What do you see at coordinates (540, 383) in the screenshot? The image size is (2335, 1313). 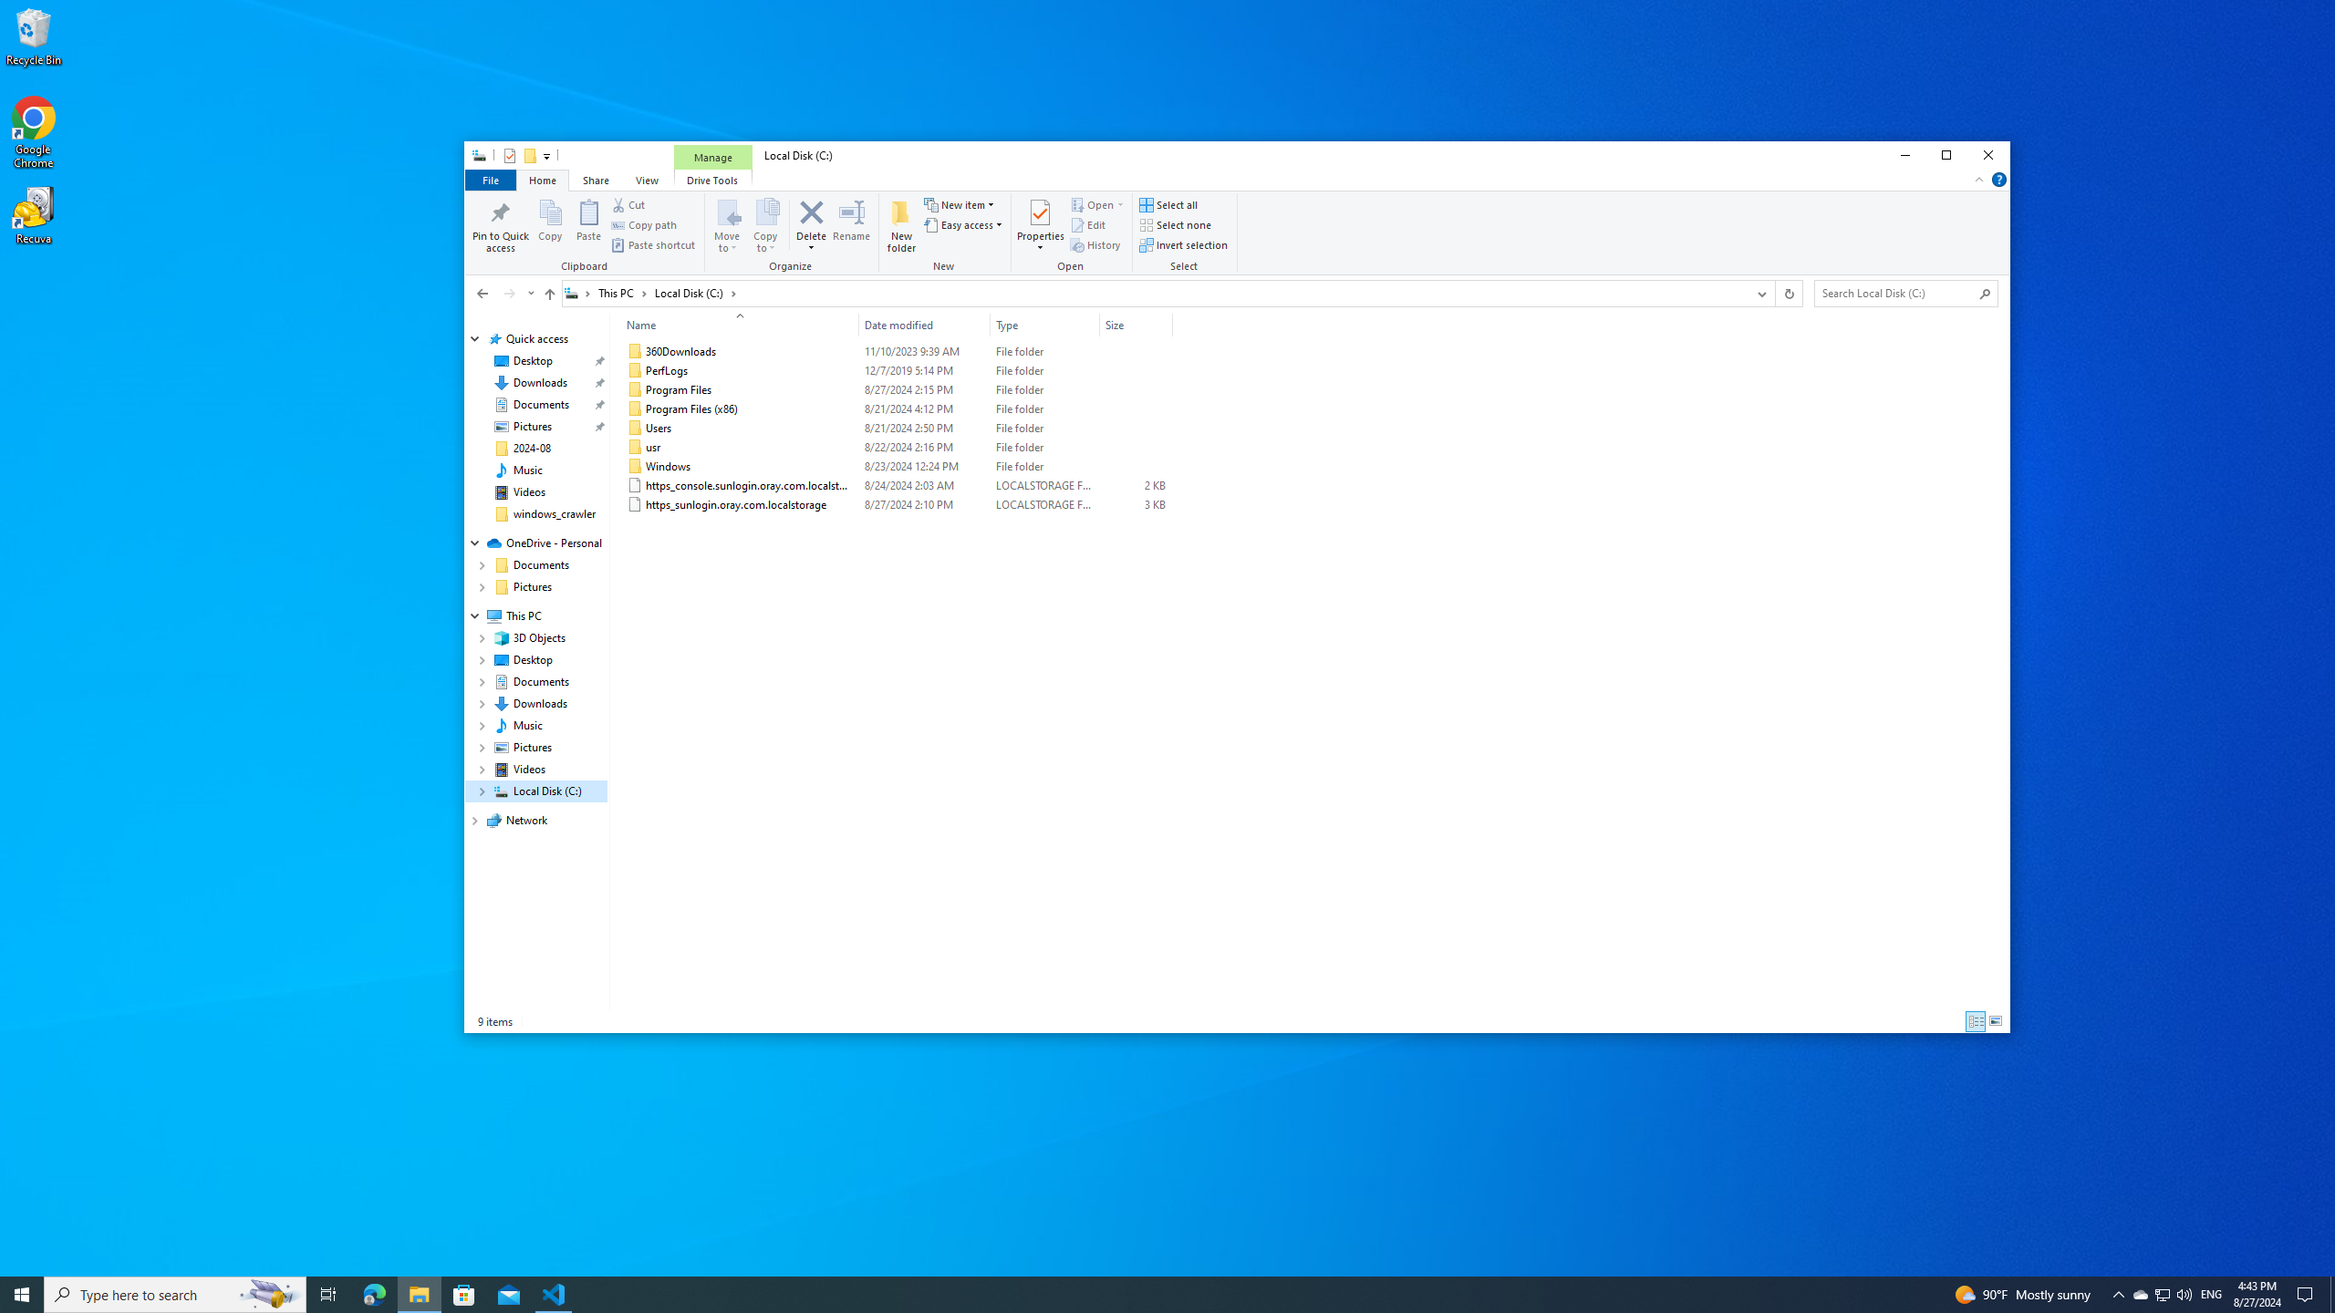 I see `Downloads (pinned)` at bounding box center [540, 383].